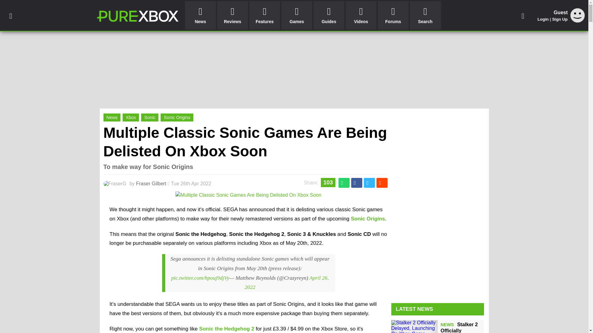  Describe the element at coordinates (344, 183) in the screenshot. I see `Share this on WhatsApp` at that location.